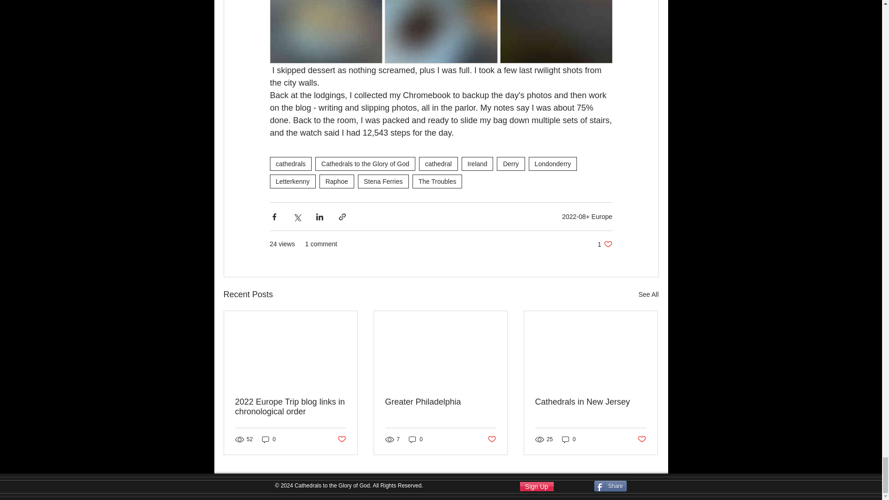 The image size is (889, 500). I want to click on Raphoe, so click(336, 181).